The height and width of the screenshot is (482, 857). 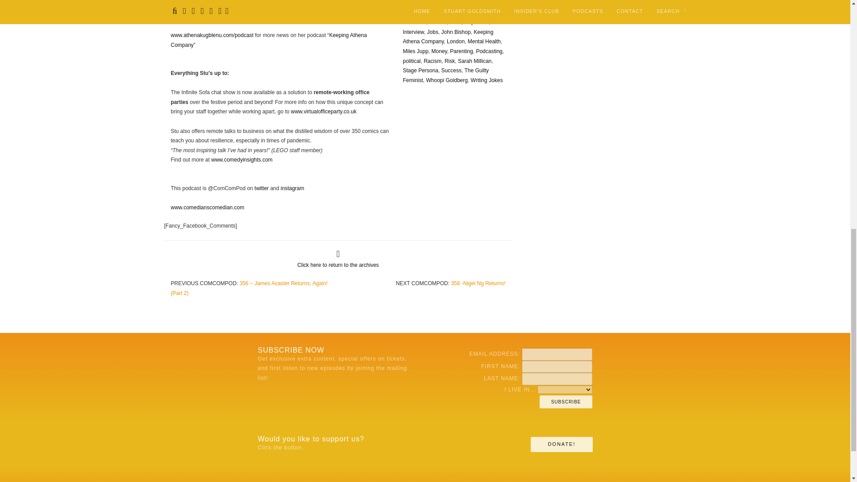 I want to click on BBC One, so click(x=476, y=3).